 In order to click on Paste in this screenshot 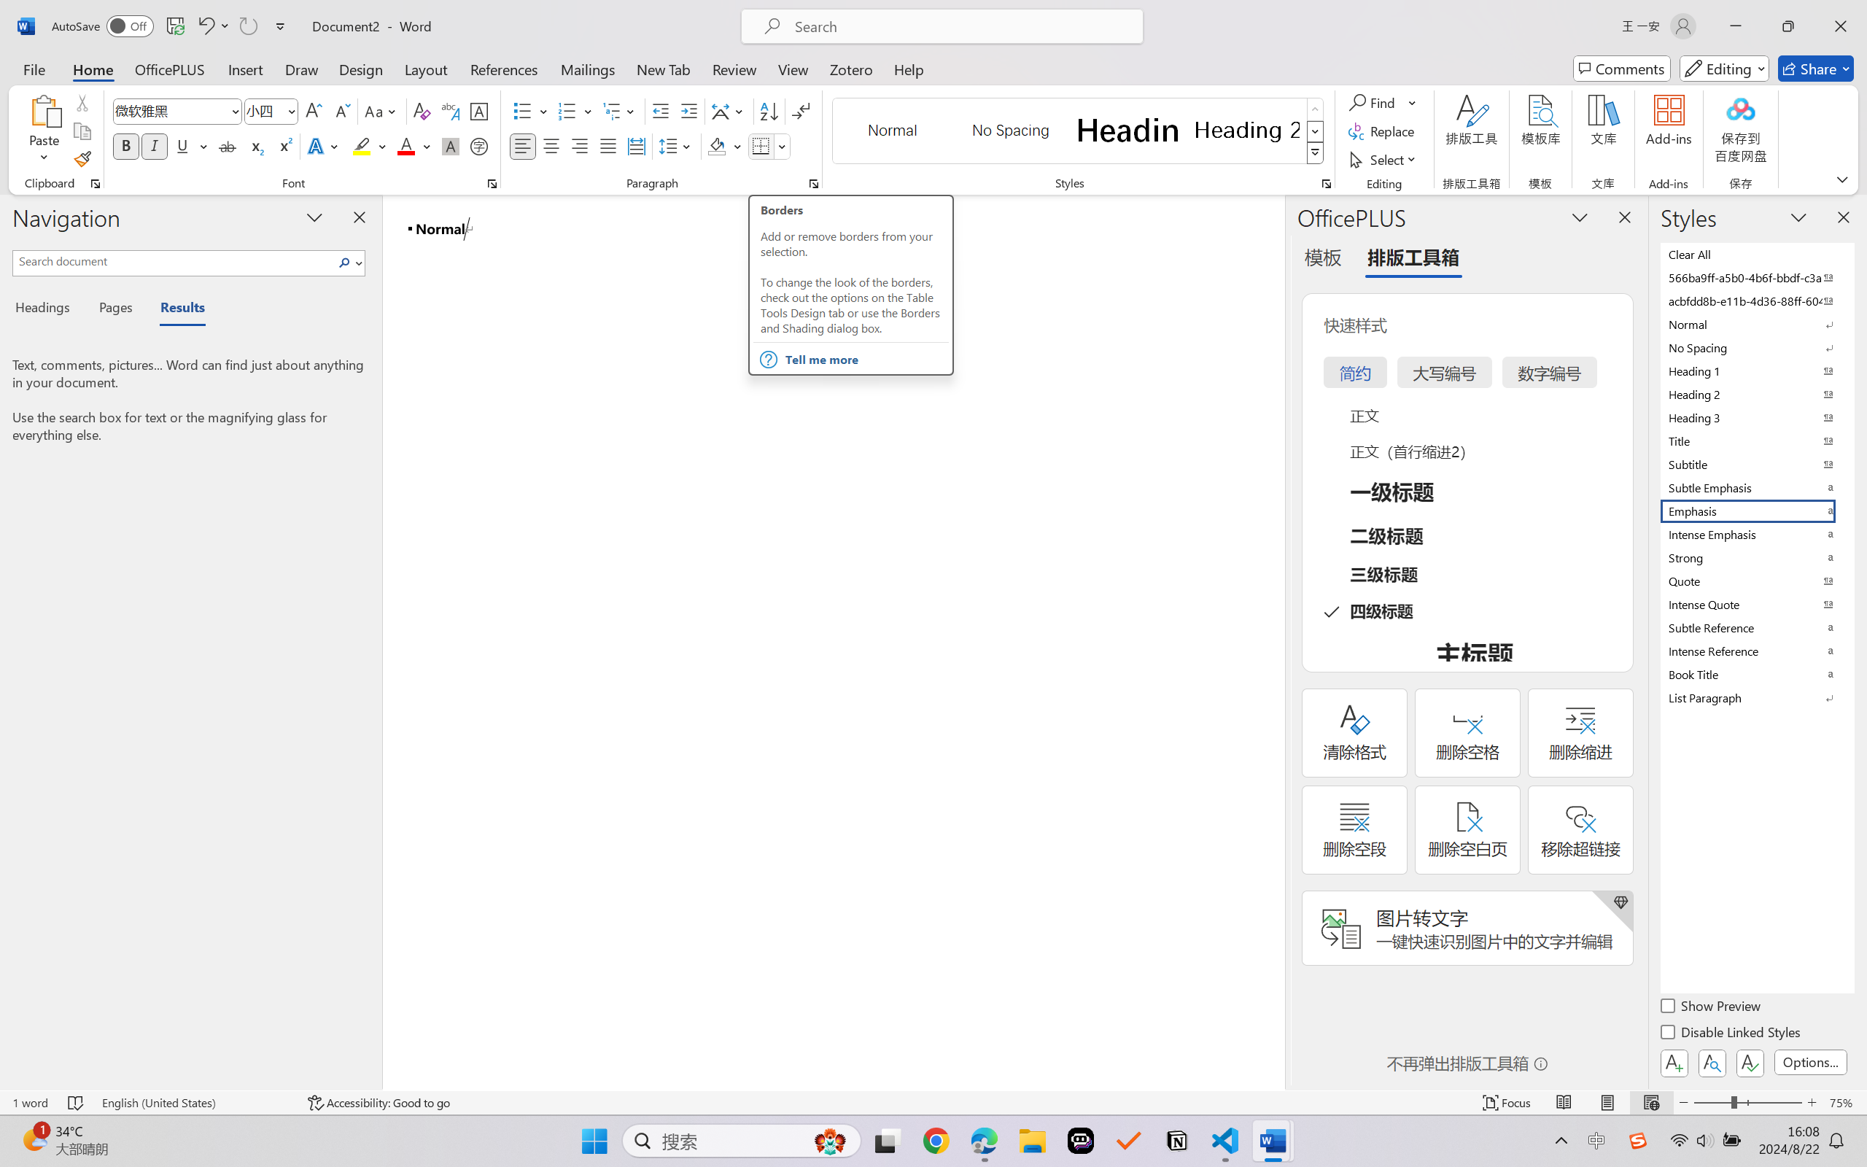, I will do `click(44, 110)`.